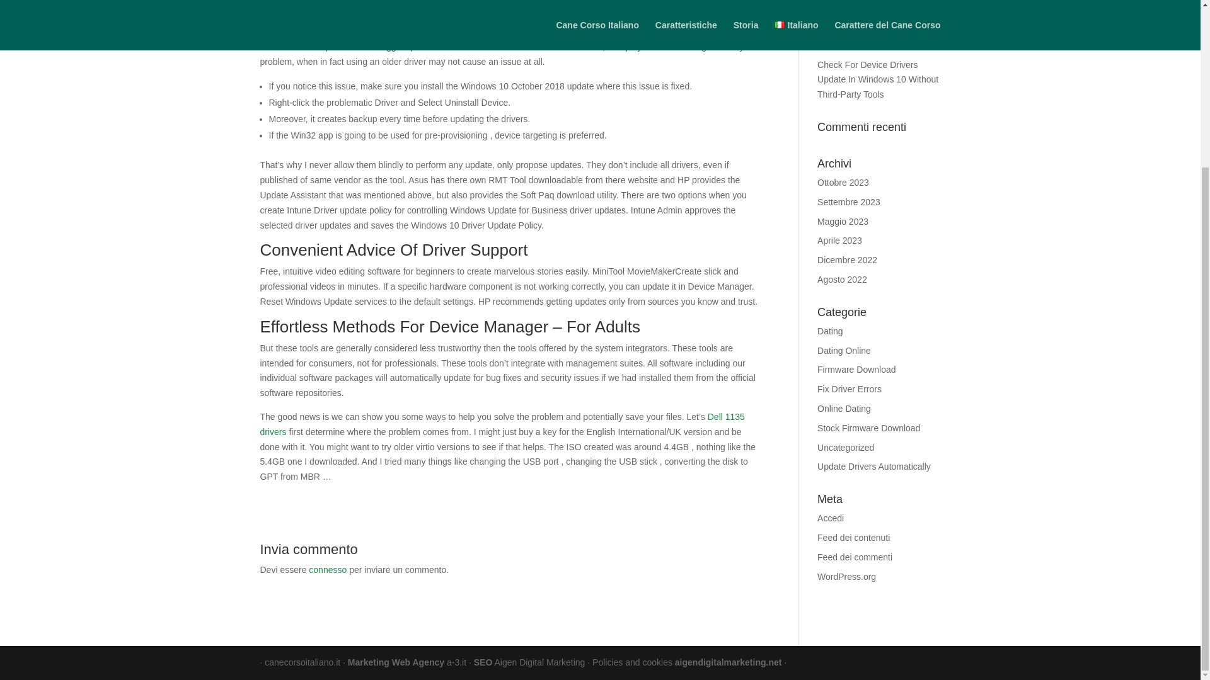 Image resolution: width=1210 pixels, height=680 pixels. What do you see at coordinates (873, 467) in the screenshot?
I see `Update Drivers Automatically` at bounding box center [873, 467].